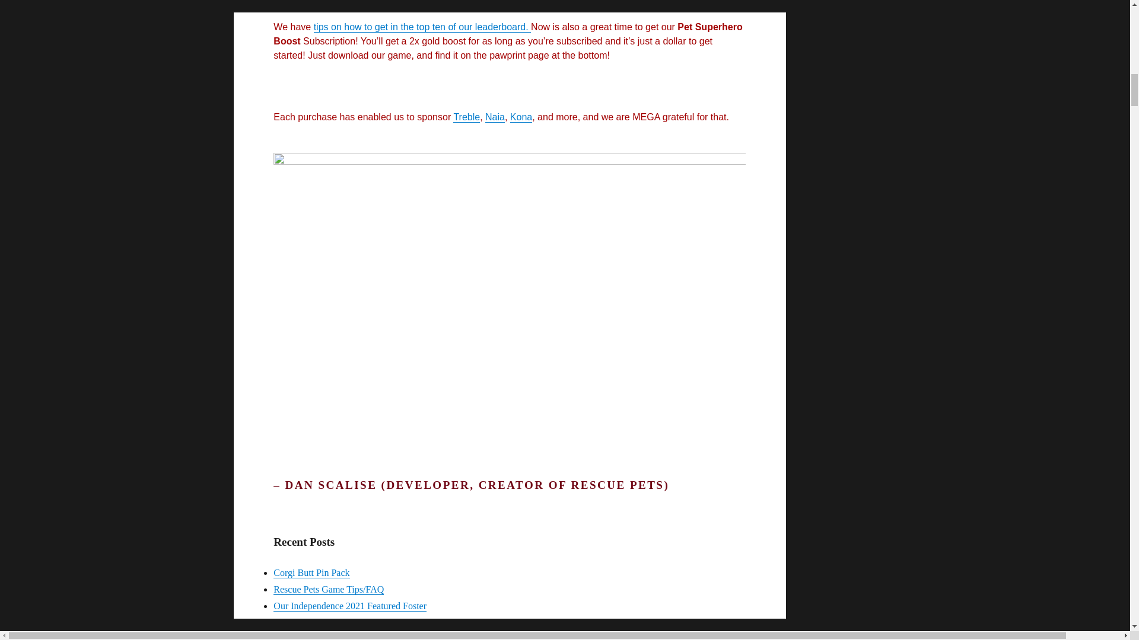 The width and height of the screenshot is (1139, 640). Describe the element at coordinates (521, 117) in the screenshot. I see `Kona` at that location.